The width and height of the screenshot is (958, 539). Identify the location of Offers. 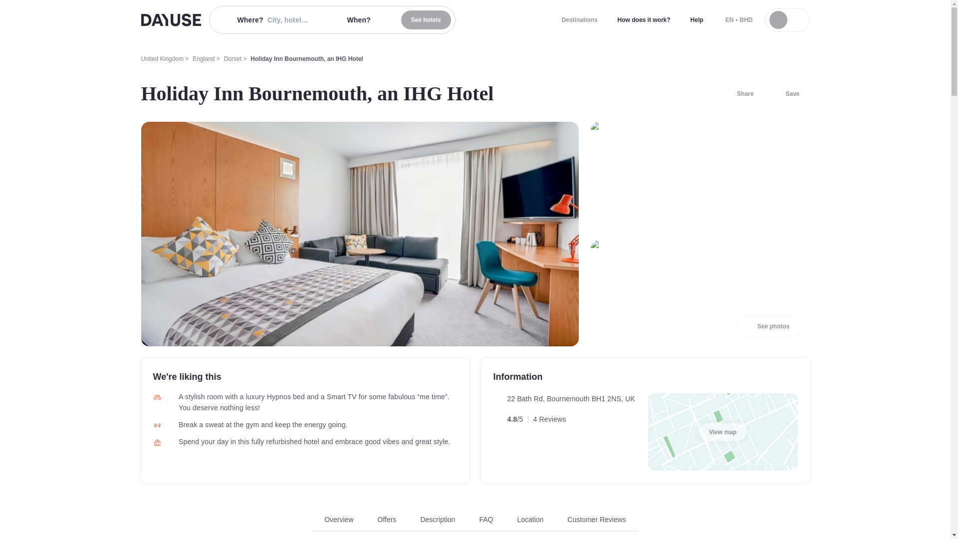
(768, 326).